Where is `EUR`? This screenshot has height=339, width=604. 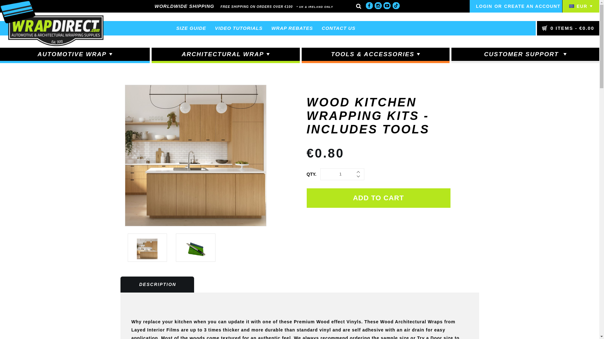 EUR is located at coordinates (580, 6).